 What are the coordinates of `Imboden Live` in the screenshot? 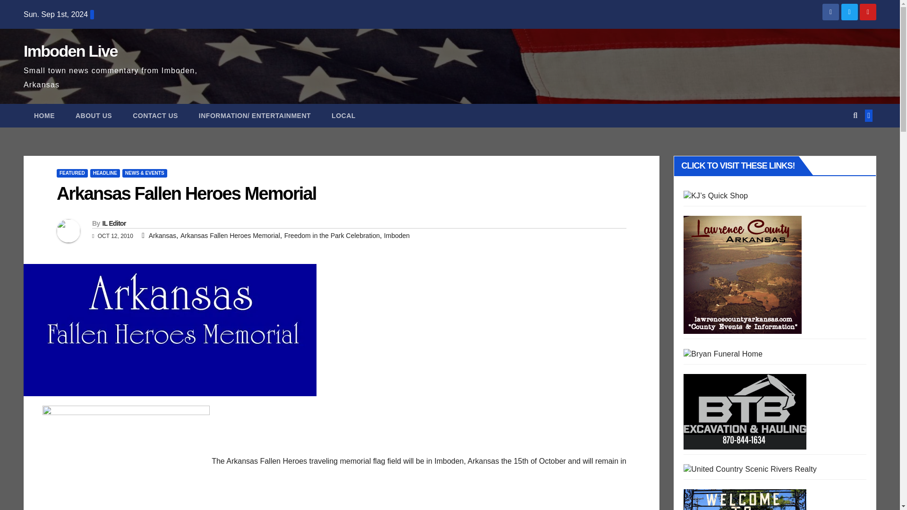 It's located at (70, 51).